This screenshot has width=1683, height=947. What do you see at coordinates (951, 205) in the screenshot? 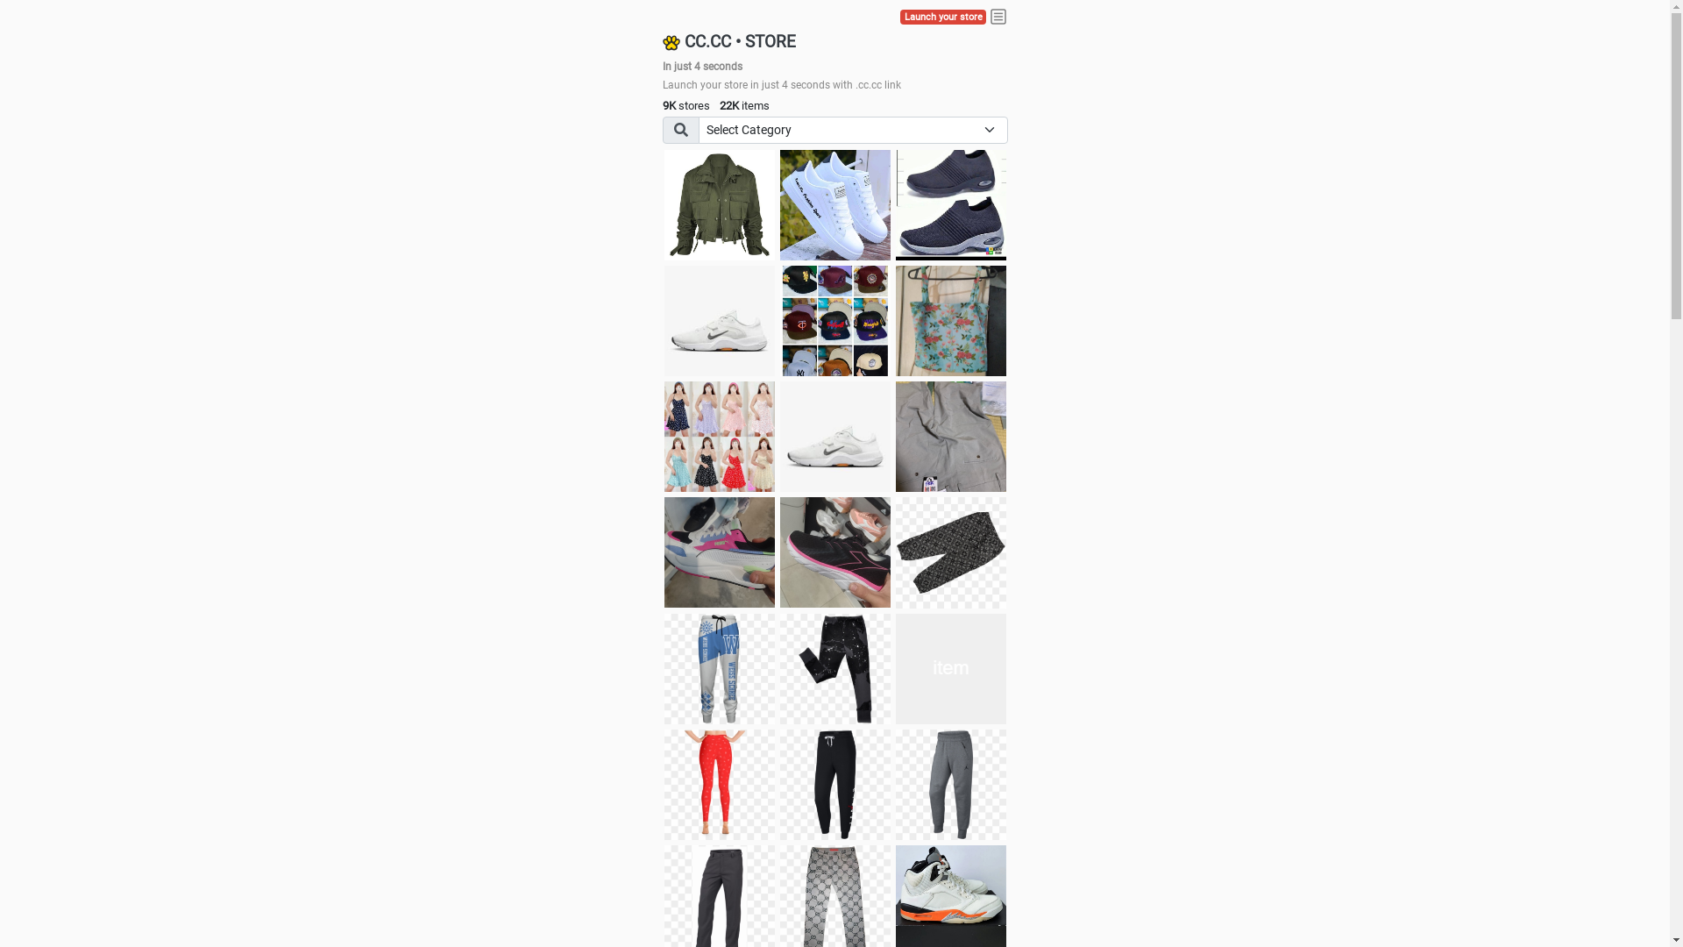
I see `shoes for boys` at bounding box center [951, 205].